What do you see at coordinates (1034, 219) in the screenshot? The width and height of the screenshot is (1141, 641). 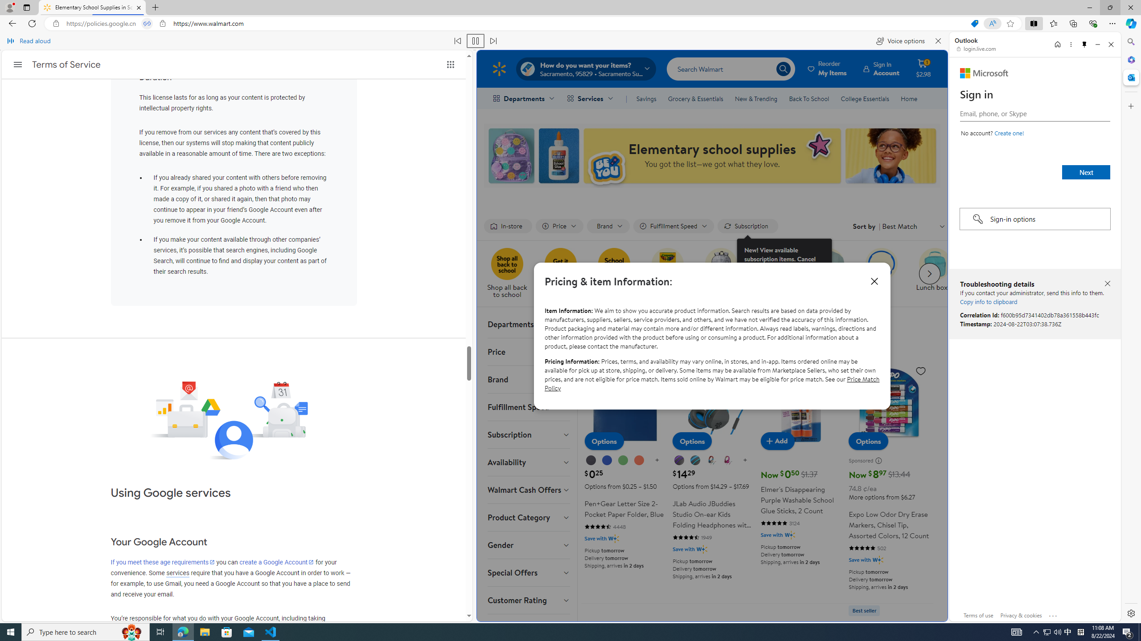 I see `Sign-in options` at bounding box center [1034, 219].